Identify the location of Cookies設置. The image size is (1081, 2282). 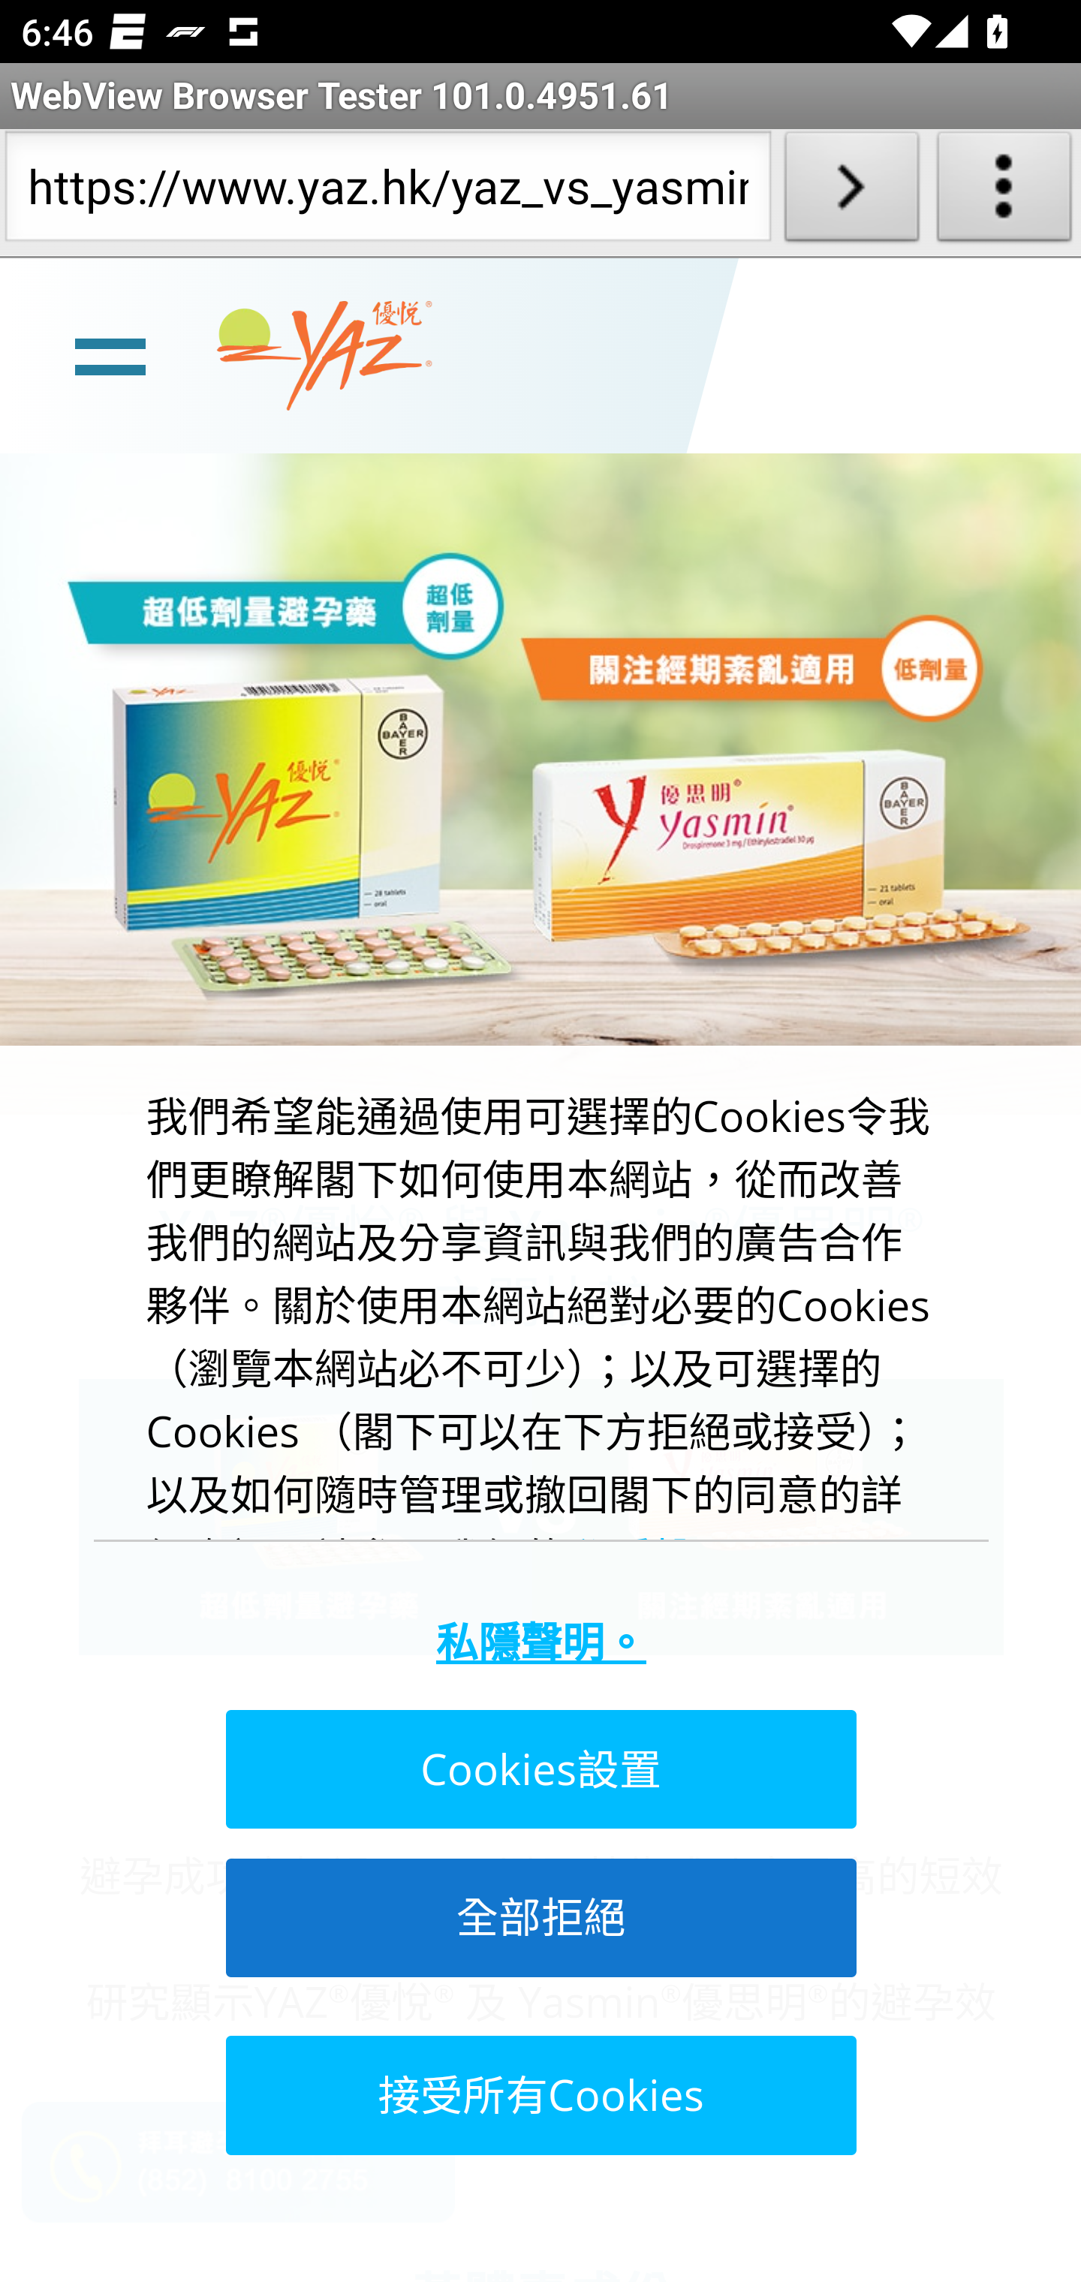
(539, 1769).